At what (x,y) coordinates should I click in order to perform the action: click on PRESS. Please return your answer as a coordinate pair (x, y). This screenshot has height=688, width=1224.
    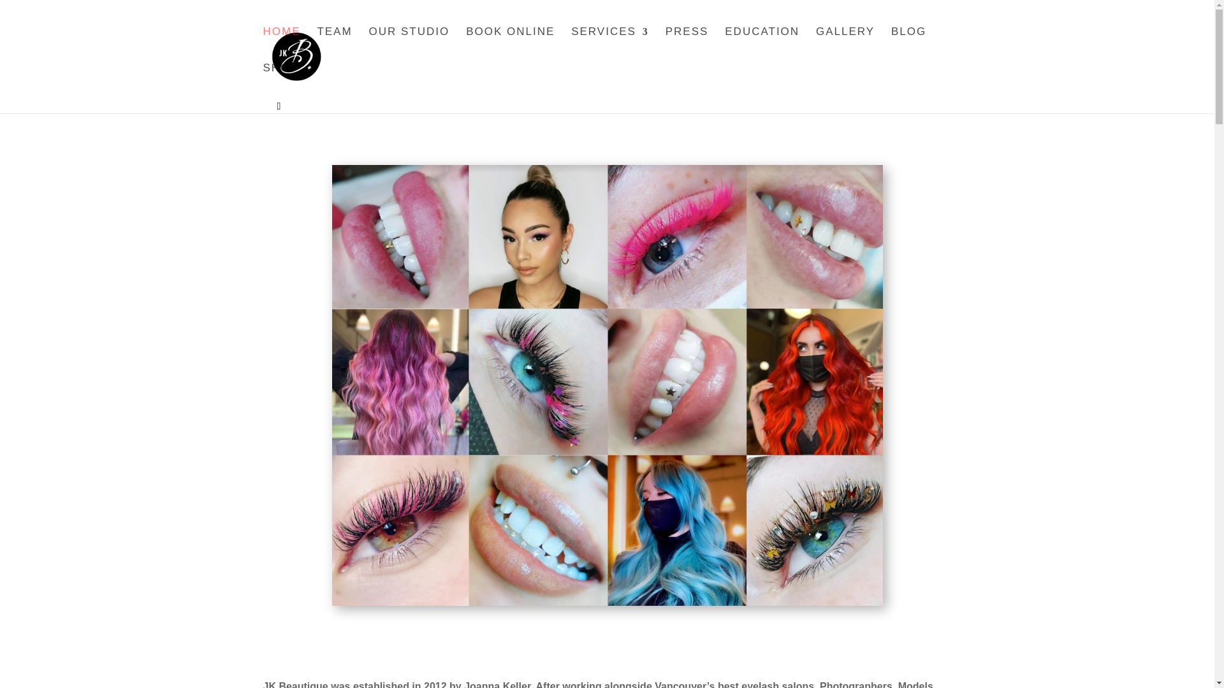
    Looking at the image, I should click on (687, 46).